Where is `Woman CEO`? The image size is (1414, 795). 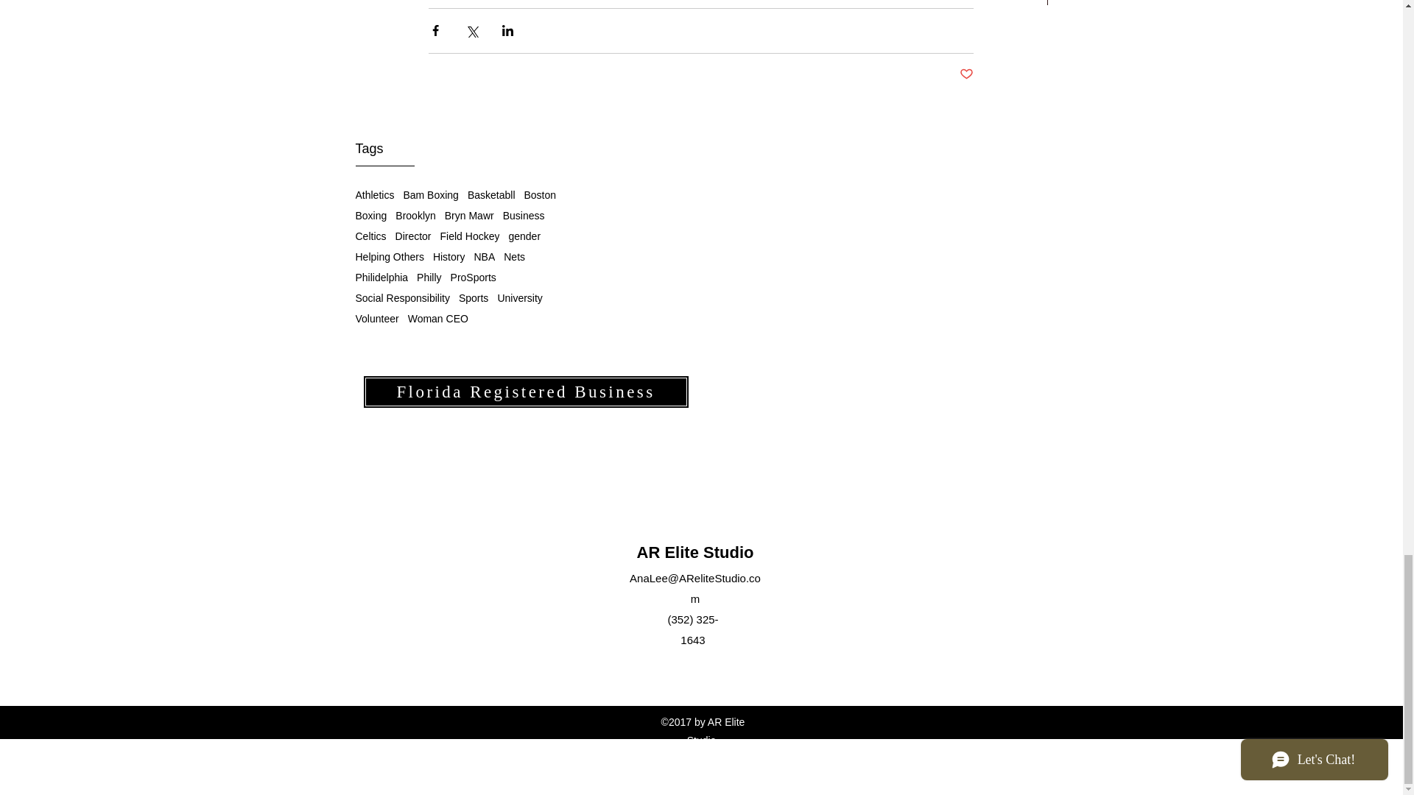
Woman CEO is located at coordinates (437, 318).